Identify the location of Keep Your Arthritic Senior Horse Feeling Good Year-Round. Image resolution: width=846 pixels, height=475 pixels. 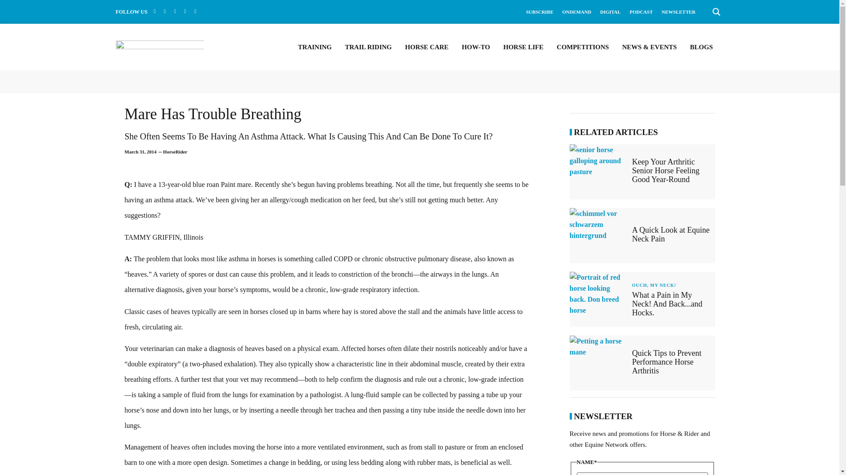
(665, 170).